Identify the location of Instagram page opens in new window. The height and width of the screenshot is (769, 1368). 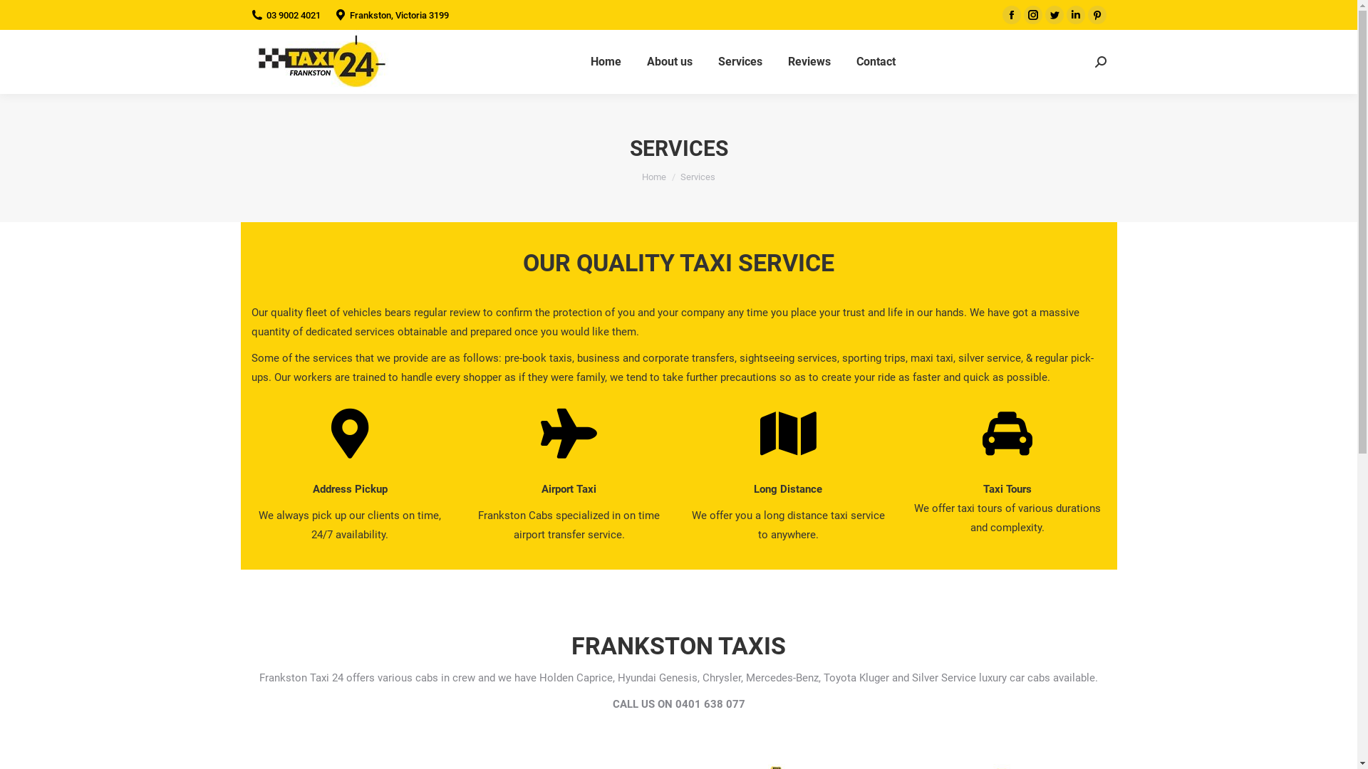
(1032, 15).